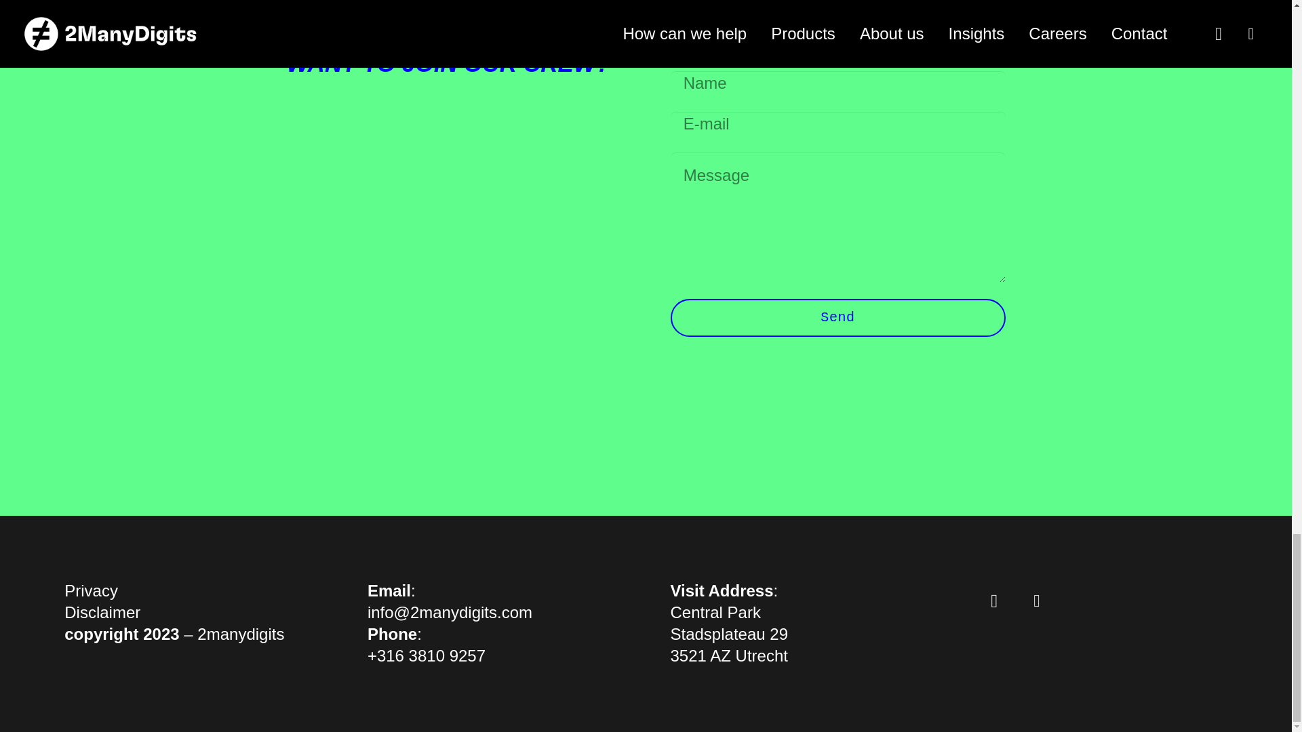 The height and width of the screenshot is (732, 1302). Describe the element at coordinates (1036, 602) in the screenshot. I see `LinkedIn` at that location.